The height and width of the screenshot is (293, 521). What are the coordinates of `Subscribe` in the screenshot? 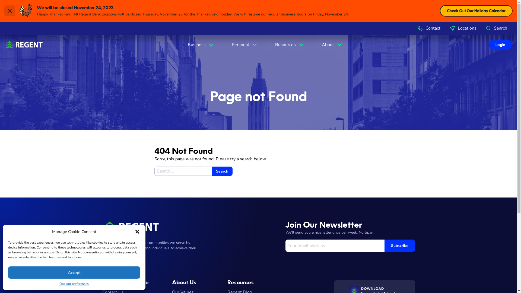 It's located at (399, 246).